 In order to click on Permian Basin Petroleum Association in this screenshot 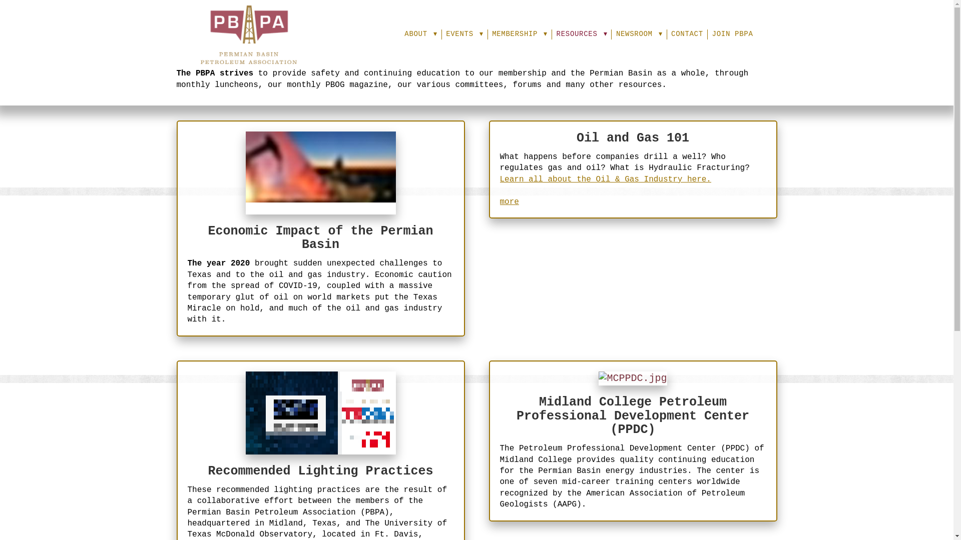, I will do `click(248, 34)`.